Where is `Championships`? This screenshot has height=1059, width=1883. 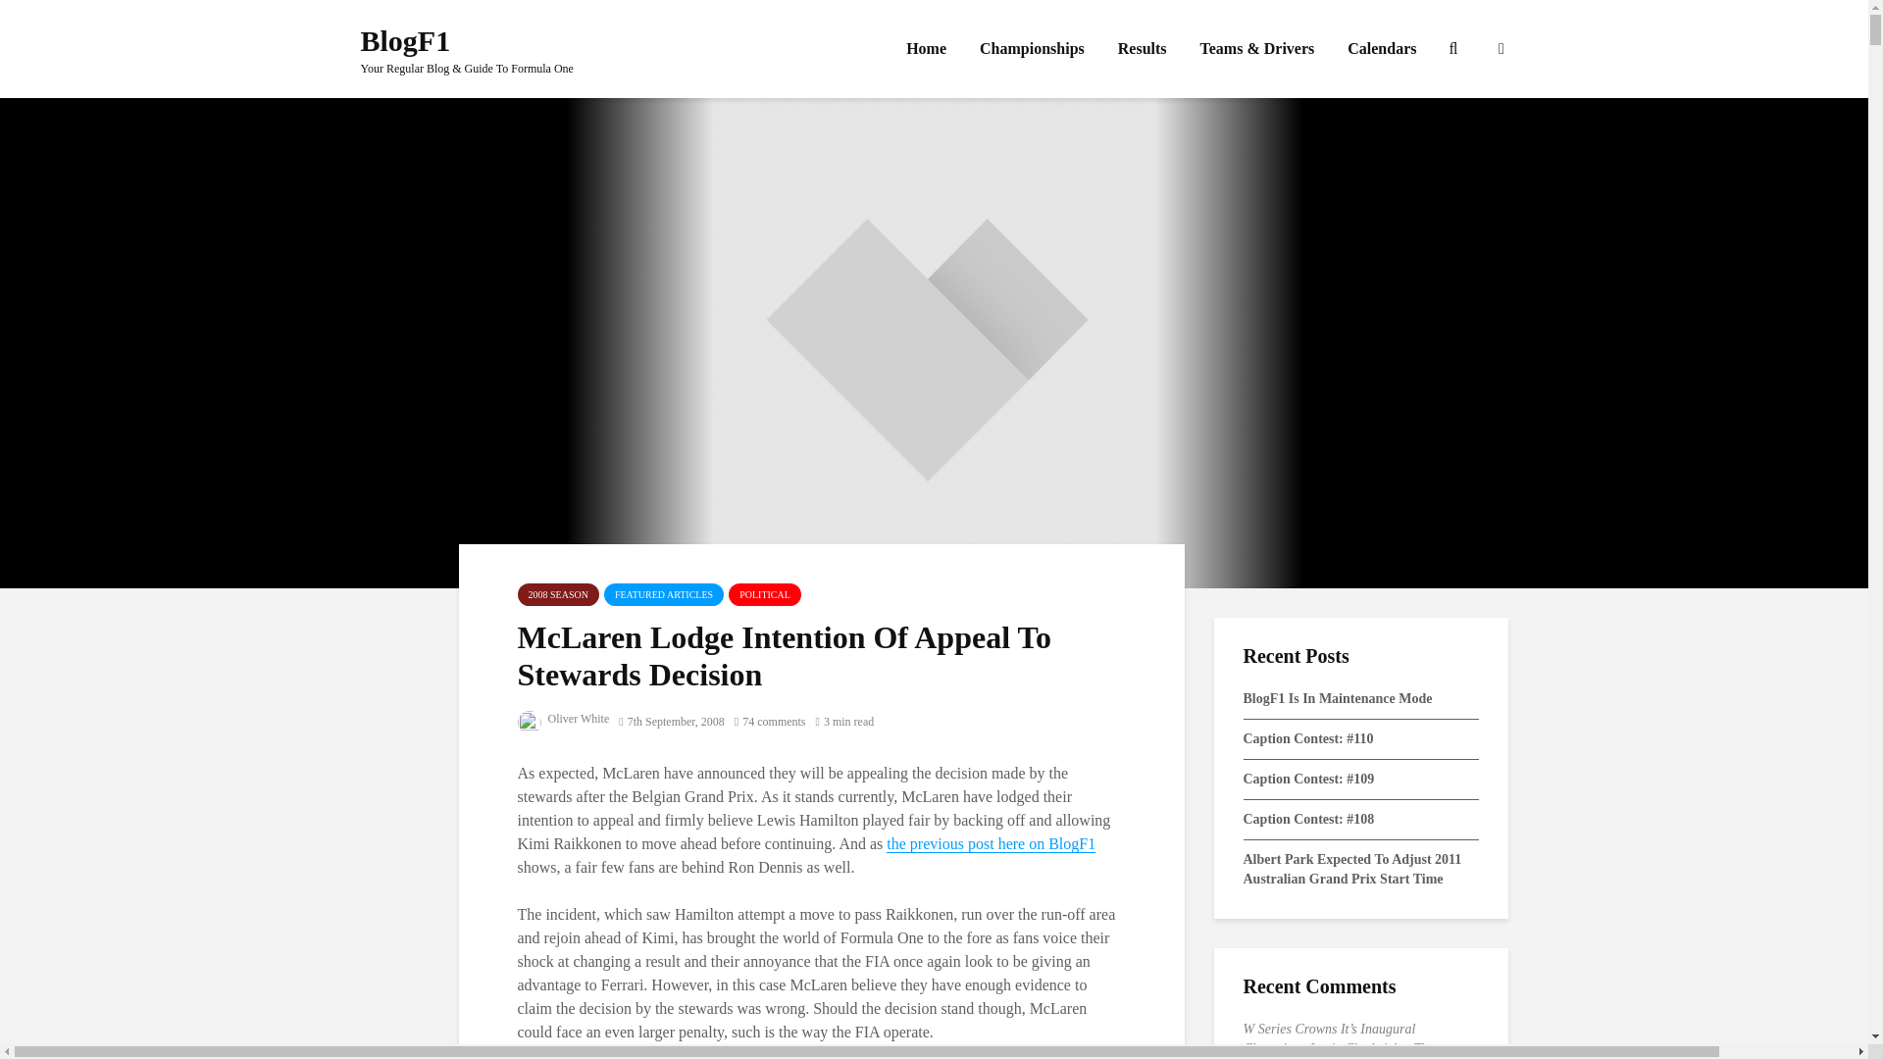 Championships is located at coordinates (1032, 49).